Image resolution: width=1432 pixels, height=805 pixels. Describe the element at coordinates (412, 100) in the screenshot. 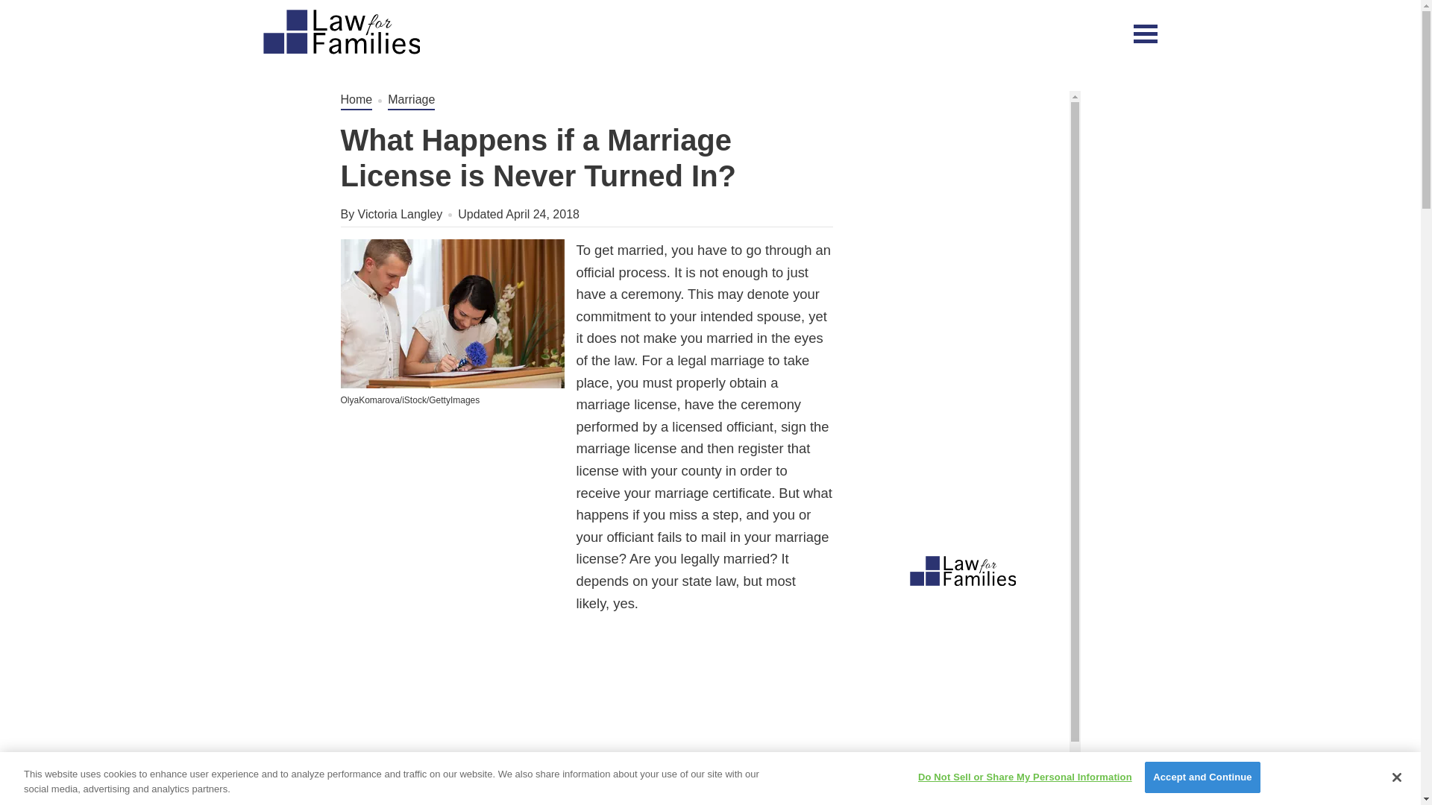

I see `Marriage` at that location.